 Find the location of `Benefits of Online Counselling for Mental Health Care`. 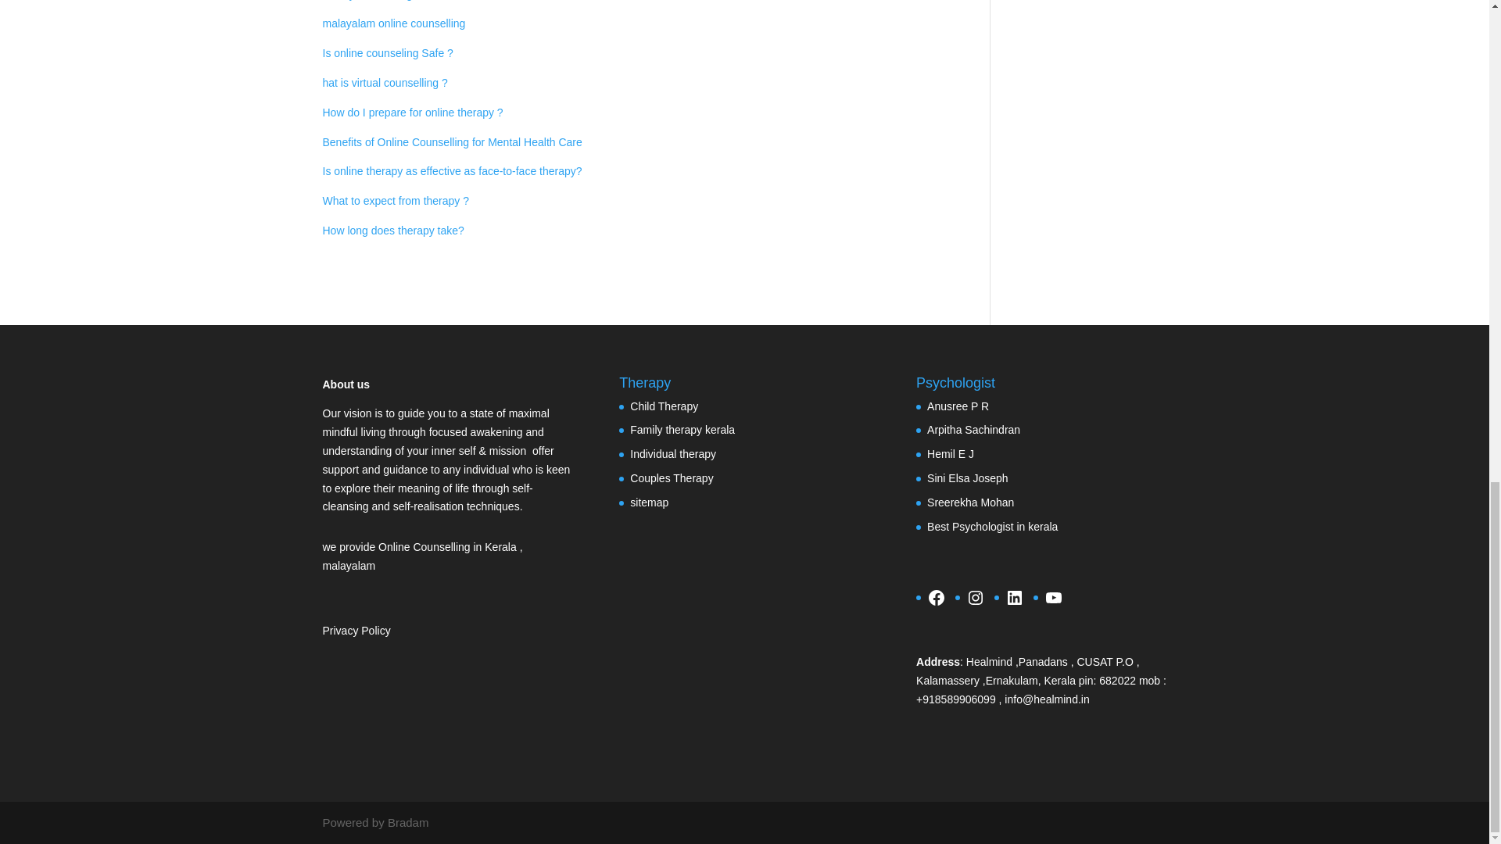

Benefits of Online Counselling for Mental Health Care is located at coordinates (452, 142).